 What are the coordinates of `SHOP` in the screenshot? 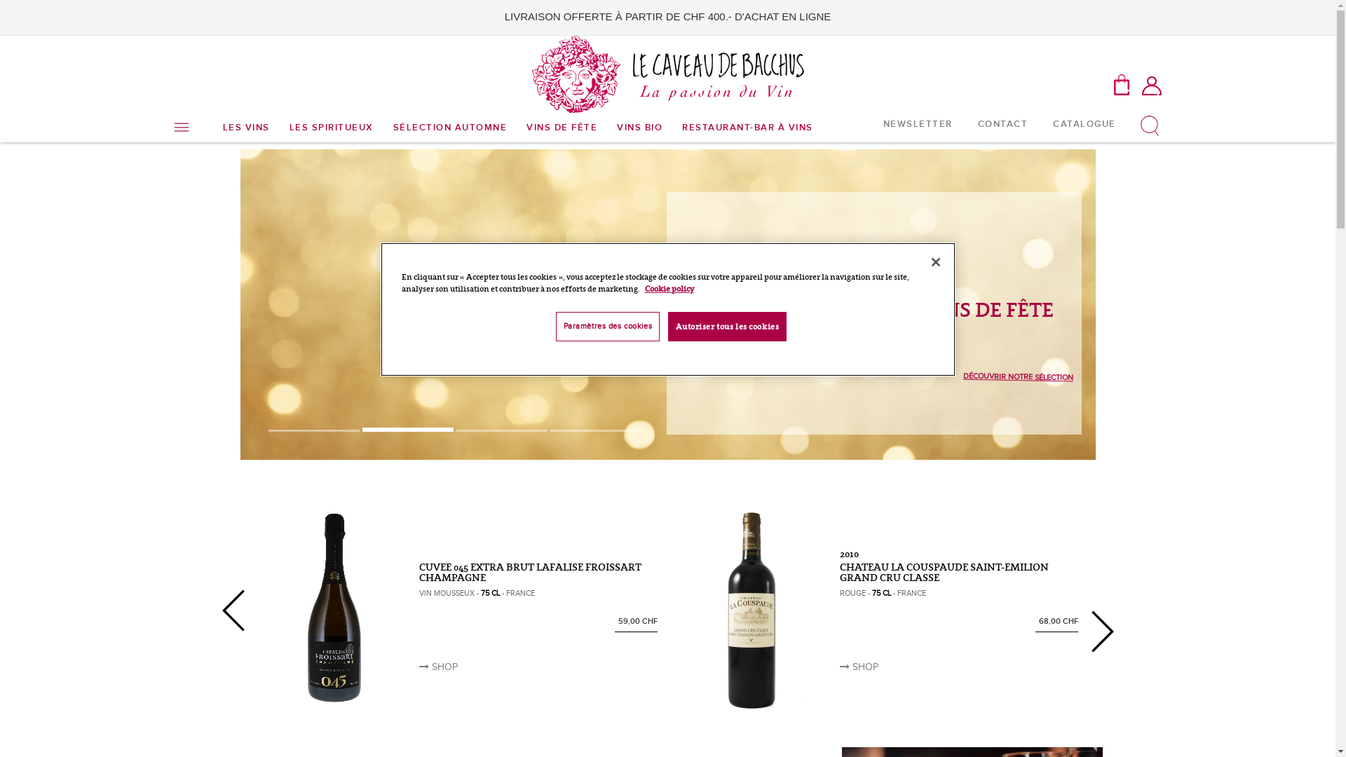 It's located at (439, 667).